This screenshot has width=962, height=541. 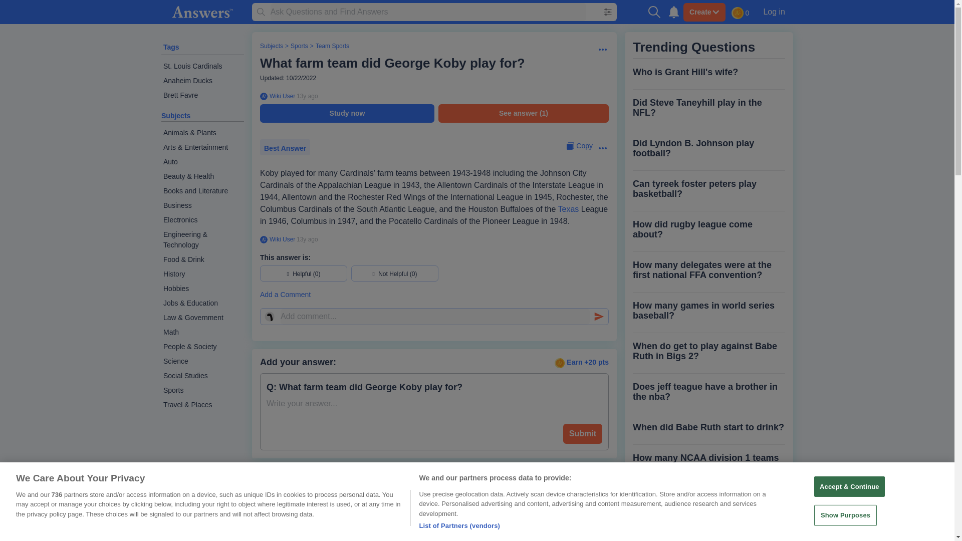 What do you see at coordinates (176, 115) in the screenshot?
I see `Subjects` at bounding box center [176, 115].